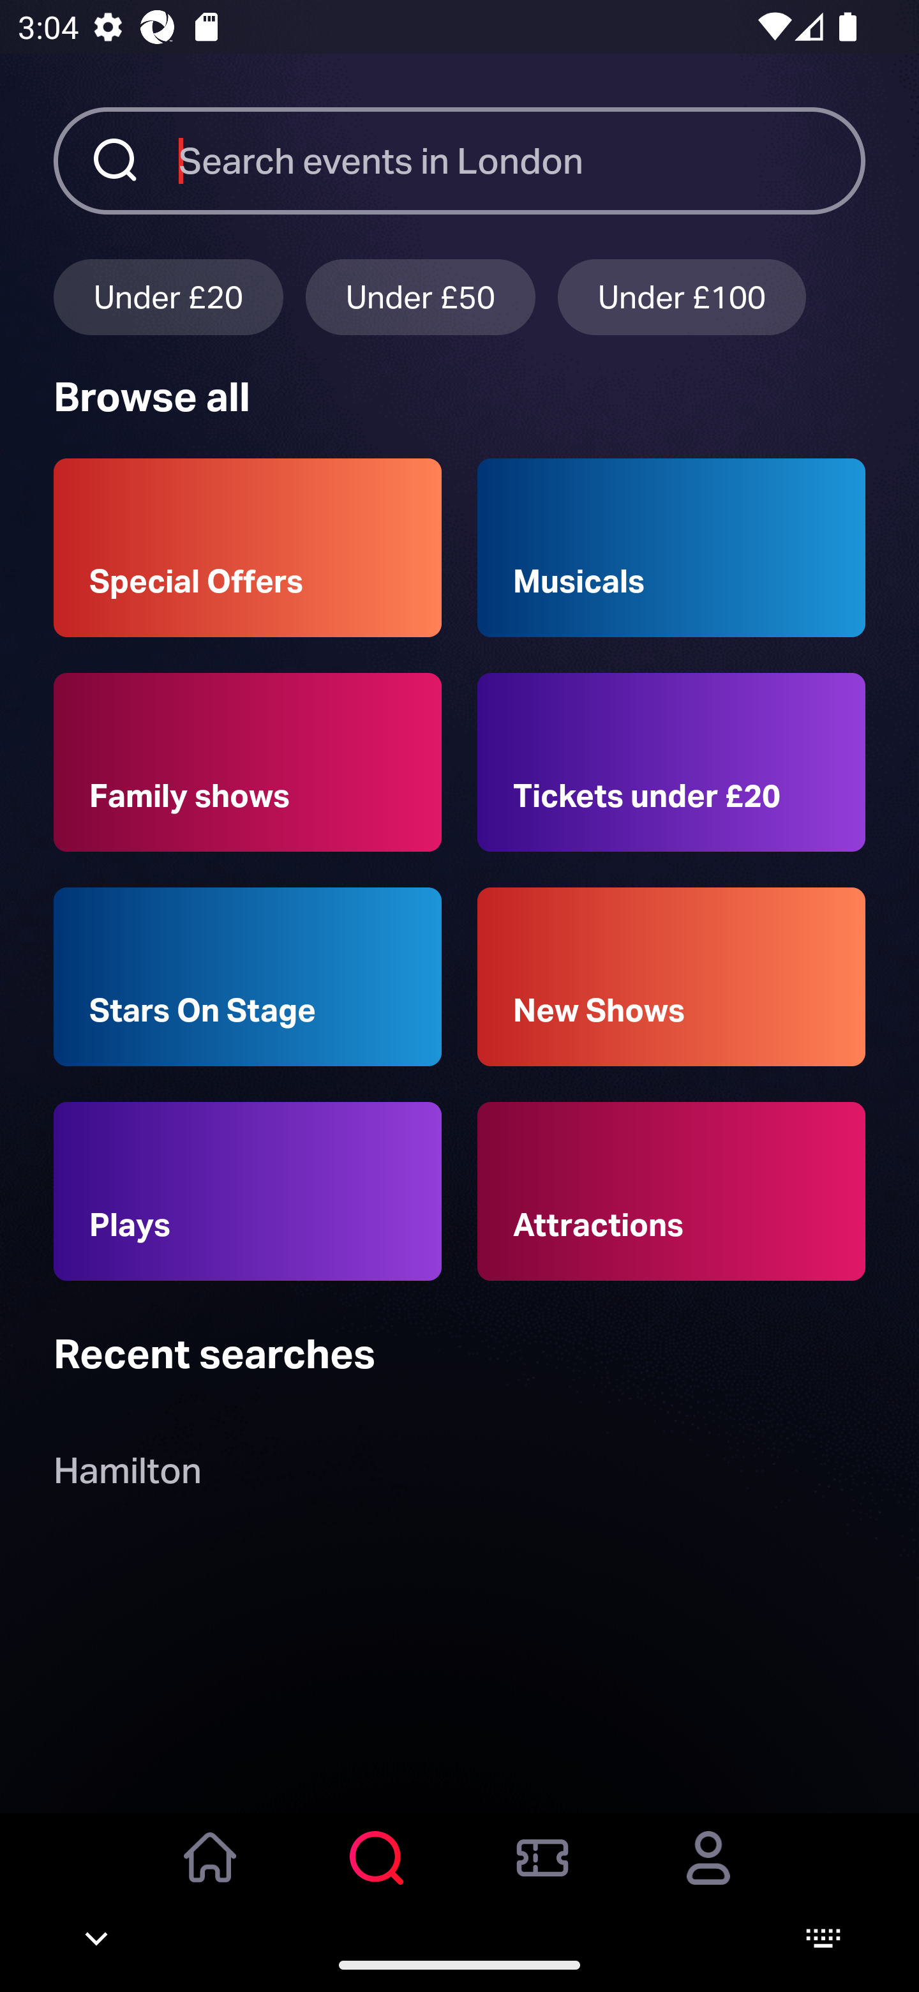 The image size is (919, 1992). I want to click on Hamilton, so click(127, 1476).